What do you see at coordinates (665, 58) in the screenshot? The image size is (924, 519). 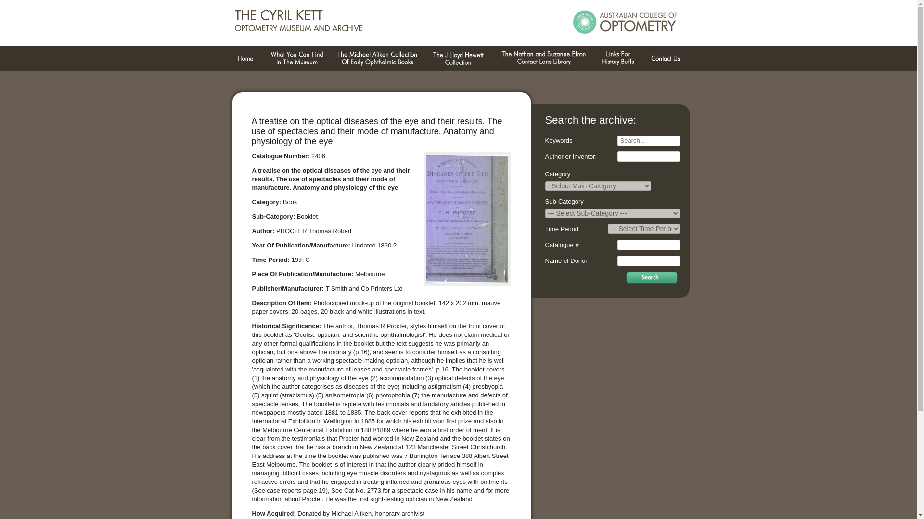 I see `CONTACT US` at bounding box center [665, 58].